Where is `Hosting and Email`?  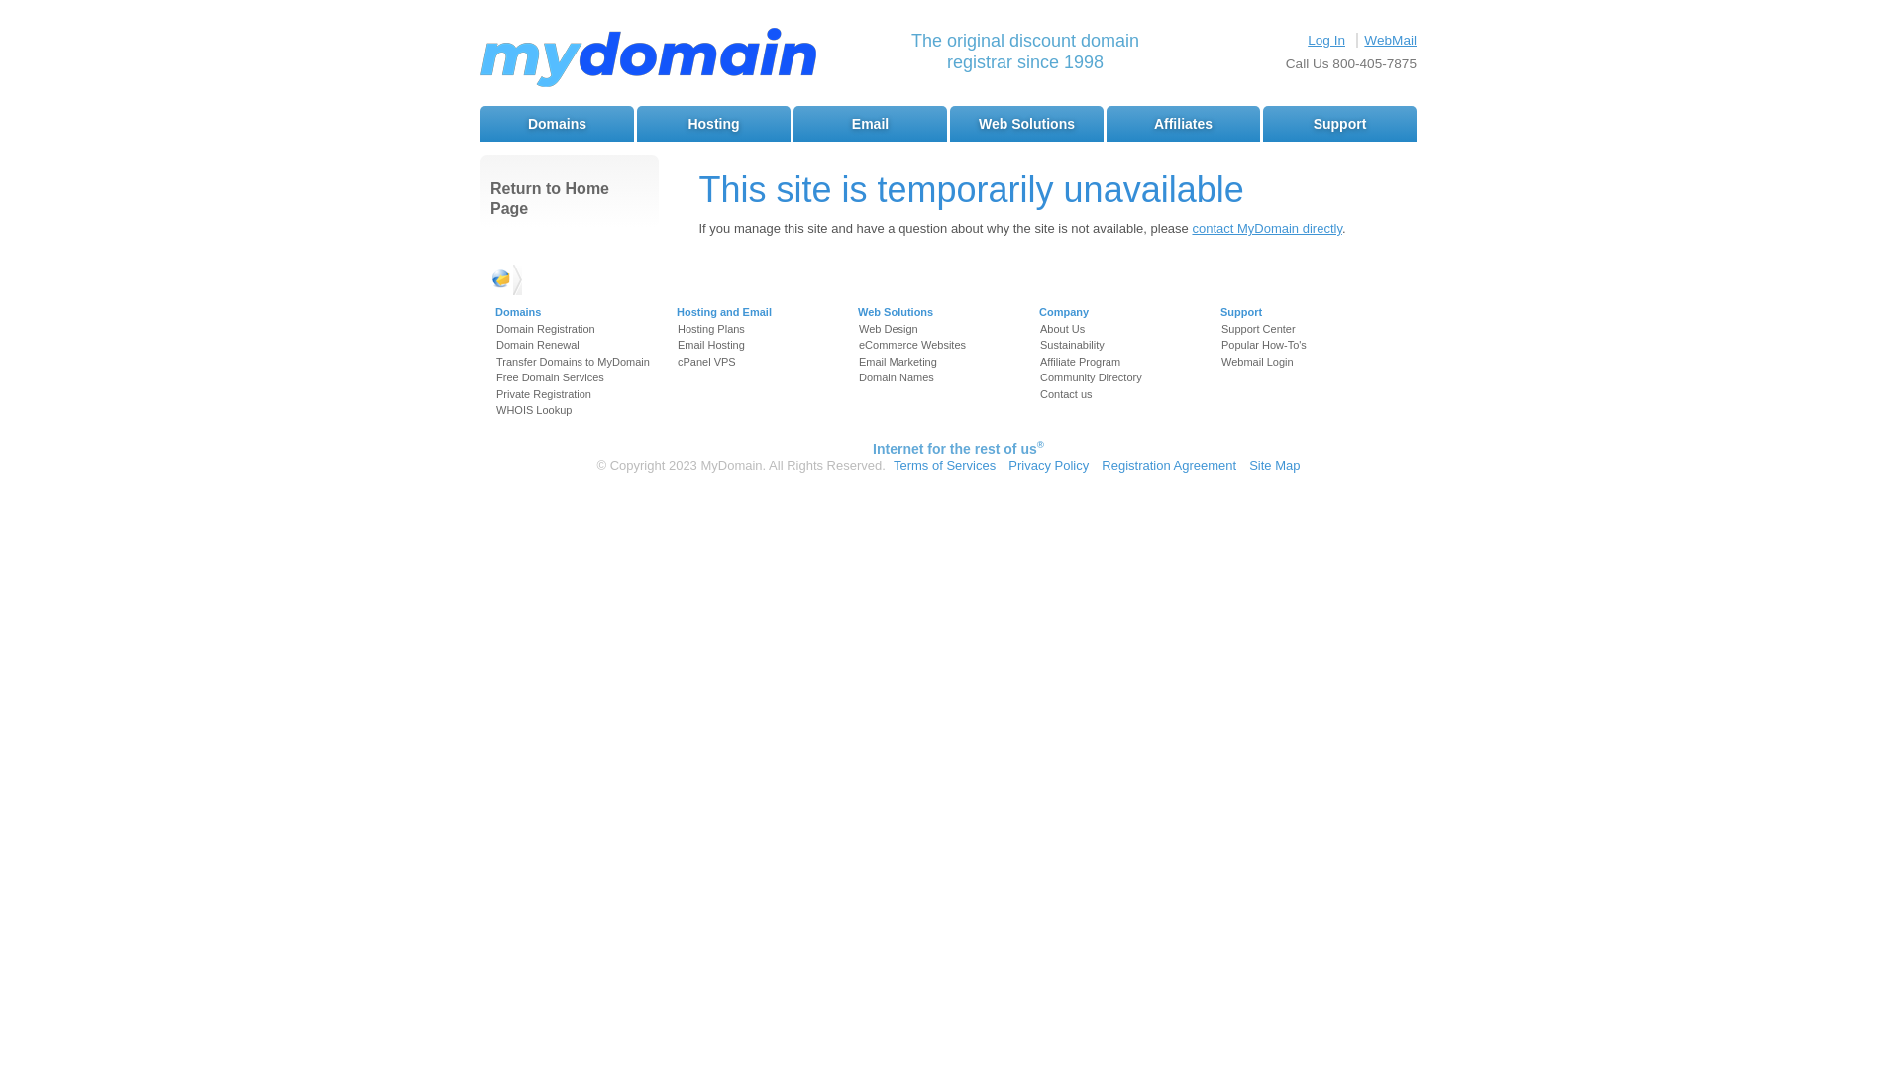 Hosting and Email is located at coordinates (724, 312).